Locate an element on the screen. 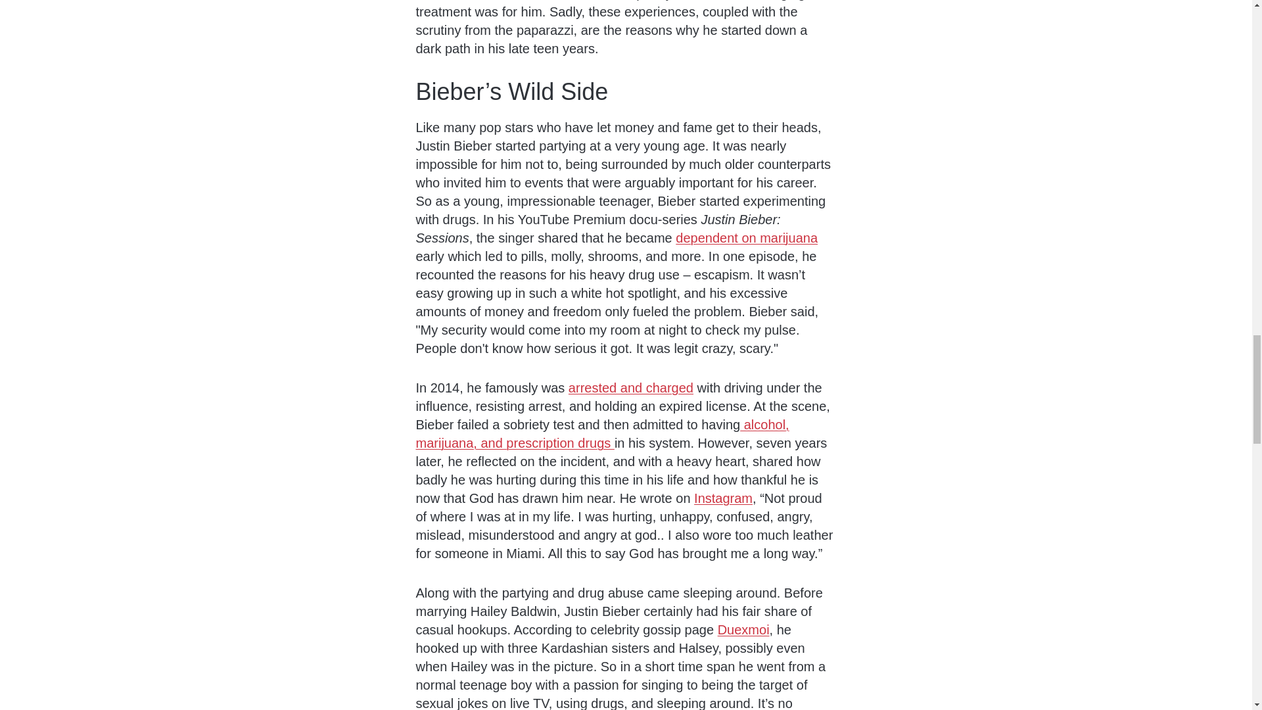  arrested and charged is located at coordinates (631, 387).